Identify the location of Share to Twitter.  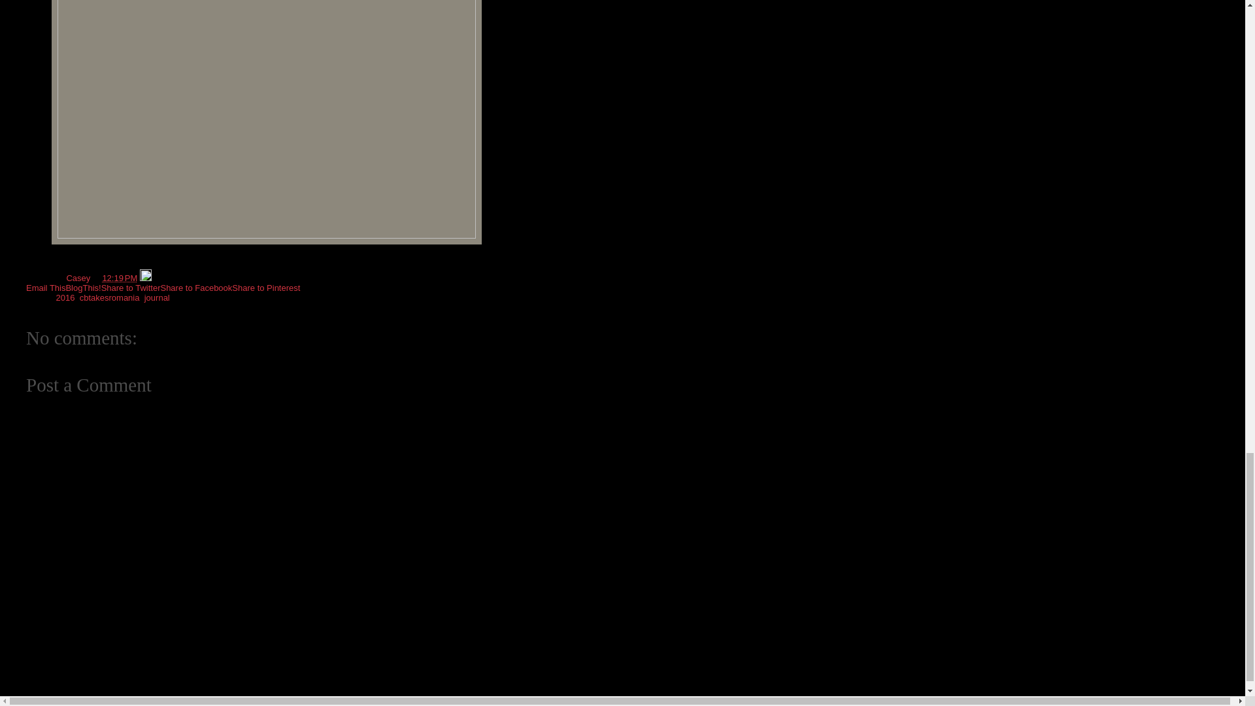
(131, 288).